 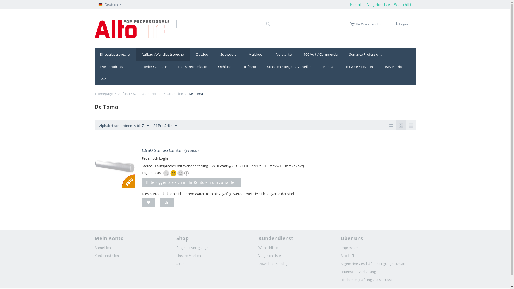 What do you see at coordinates (124, 125) in the screenshot?
I see `Alphabetisch ordnen: A bis Z` at bounding box center [124, 125].